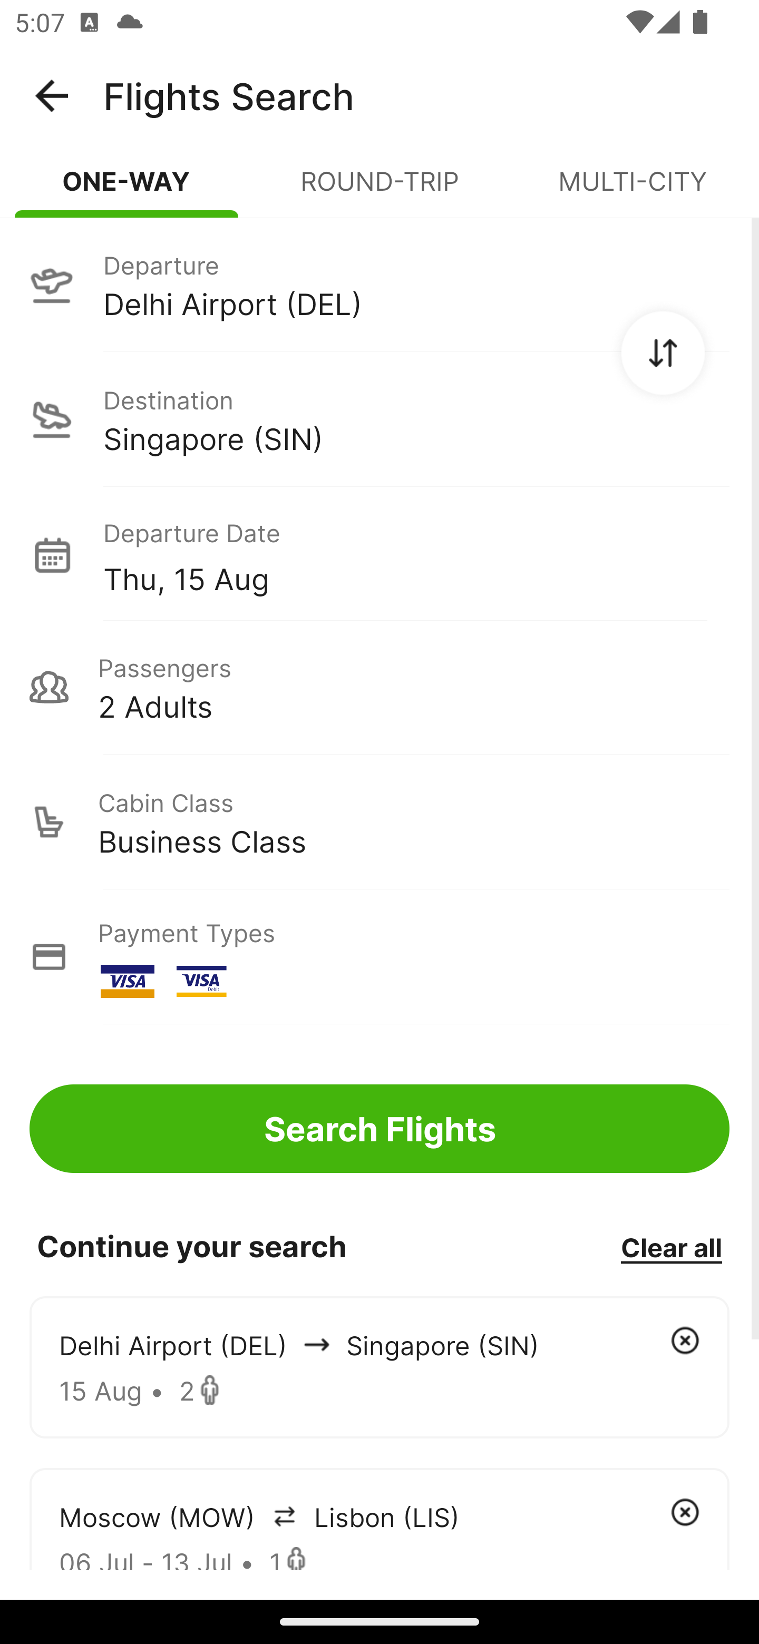 The width and height of the screenshot is (759, 1644). Describe the element at coordinates (379, 419) in the screenshot. I see `Destination Singapore (SIN)` at that location.